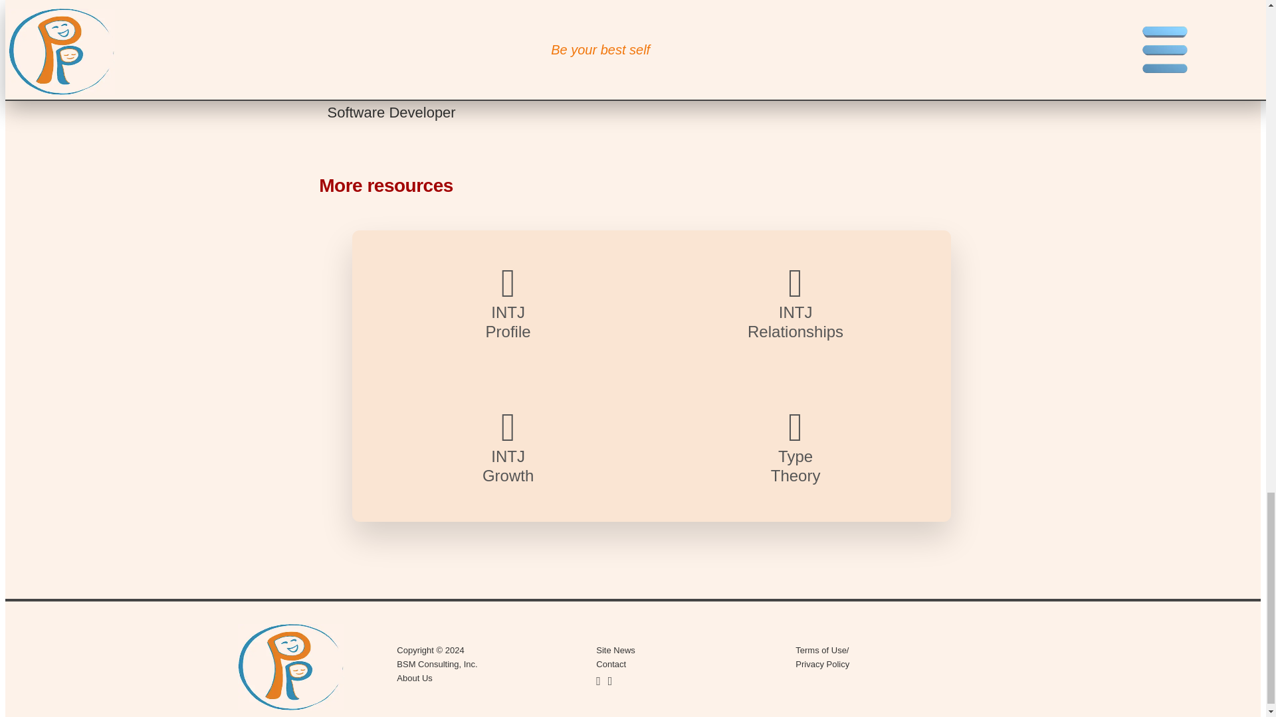 The height and width of the screenshot is (717, 1276). What do you see at coordinates (796, 447) in the screenshot?
I see `Contact` at bounding box center [796, 447].